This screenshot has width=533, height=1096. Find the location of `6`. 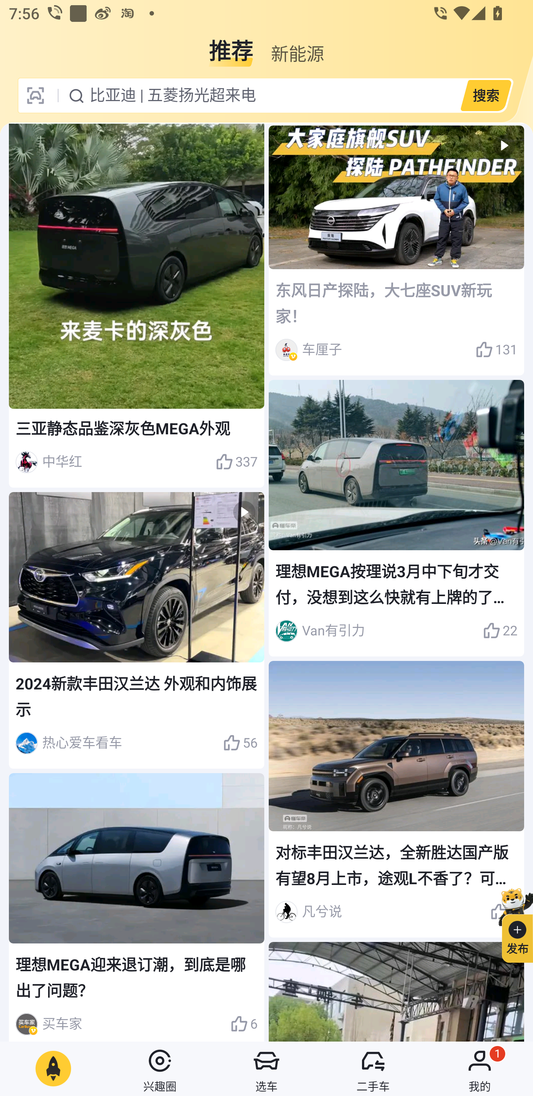

6 is located at coordinates (244, 1024).